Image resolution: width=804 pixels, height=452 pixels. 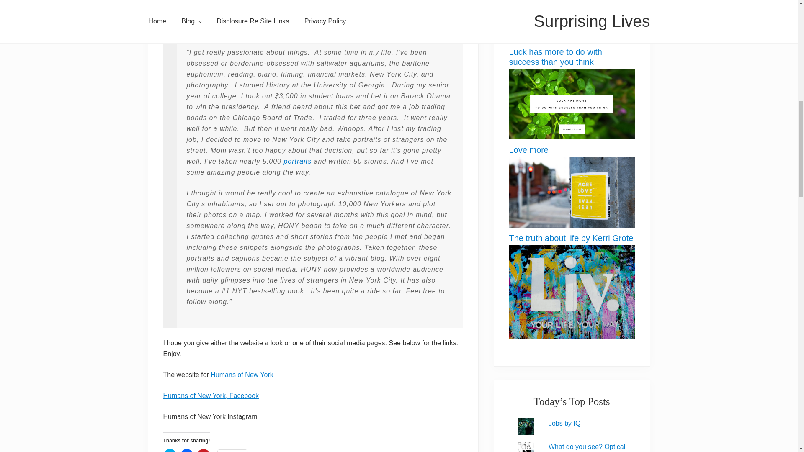 I want to click on Humans of New York, Facebook, so click(x=211, y=395).